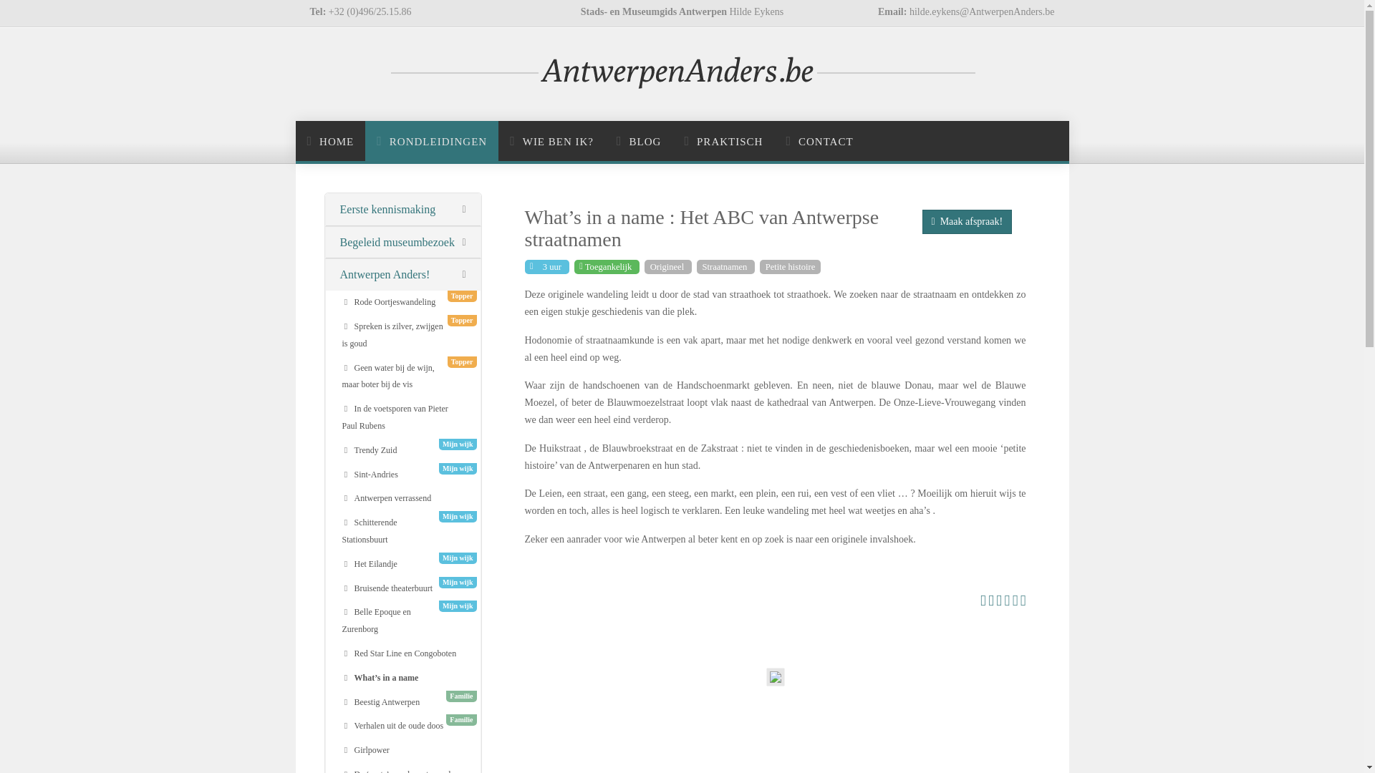 The height and width of the screenshot is (773, 1375). What do you see at coordinates (402, 377) in the screenshot?
I see `Geen water bij de wijn, maar boter bij de vis` at bounding box center [402, 377].